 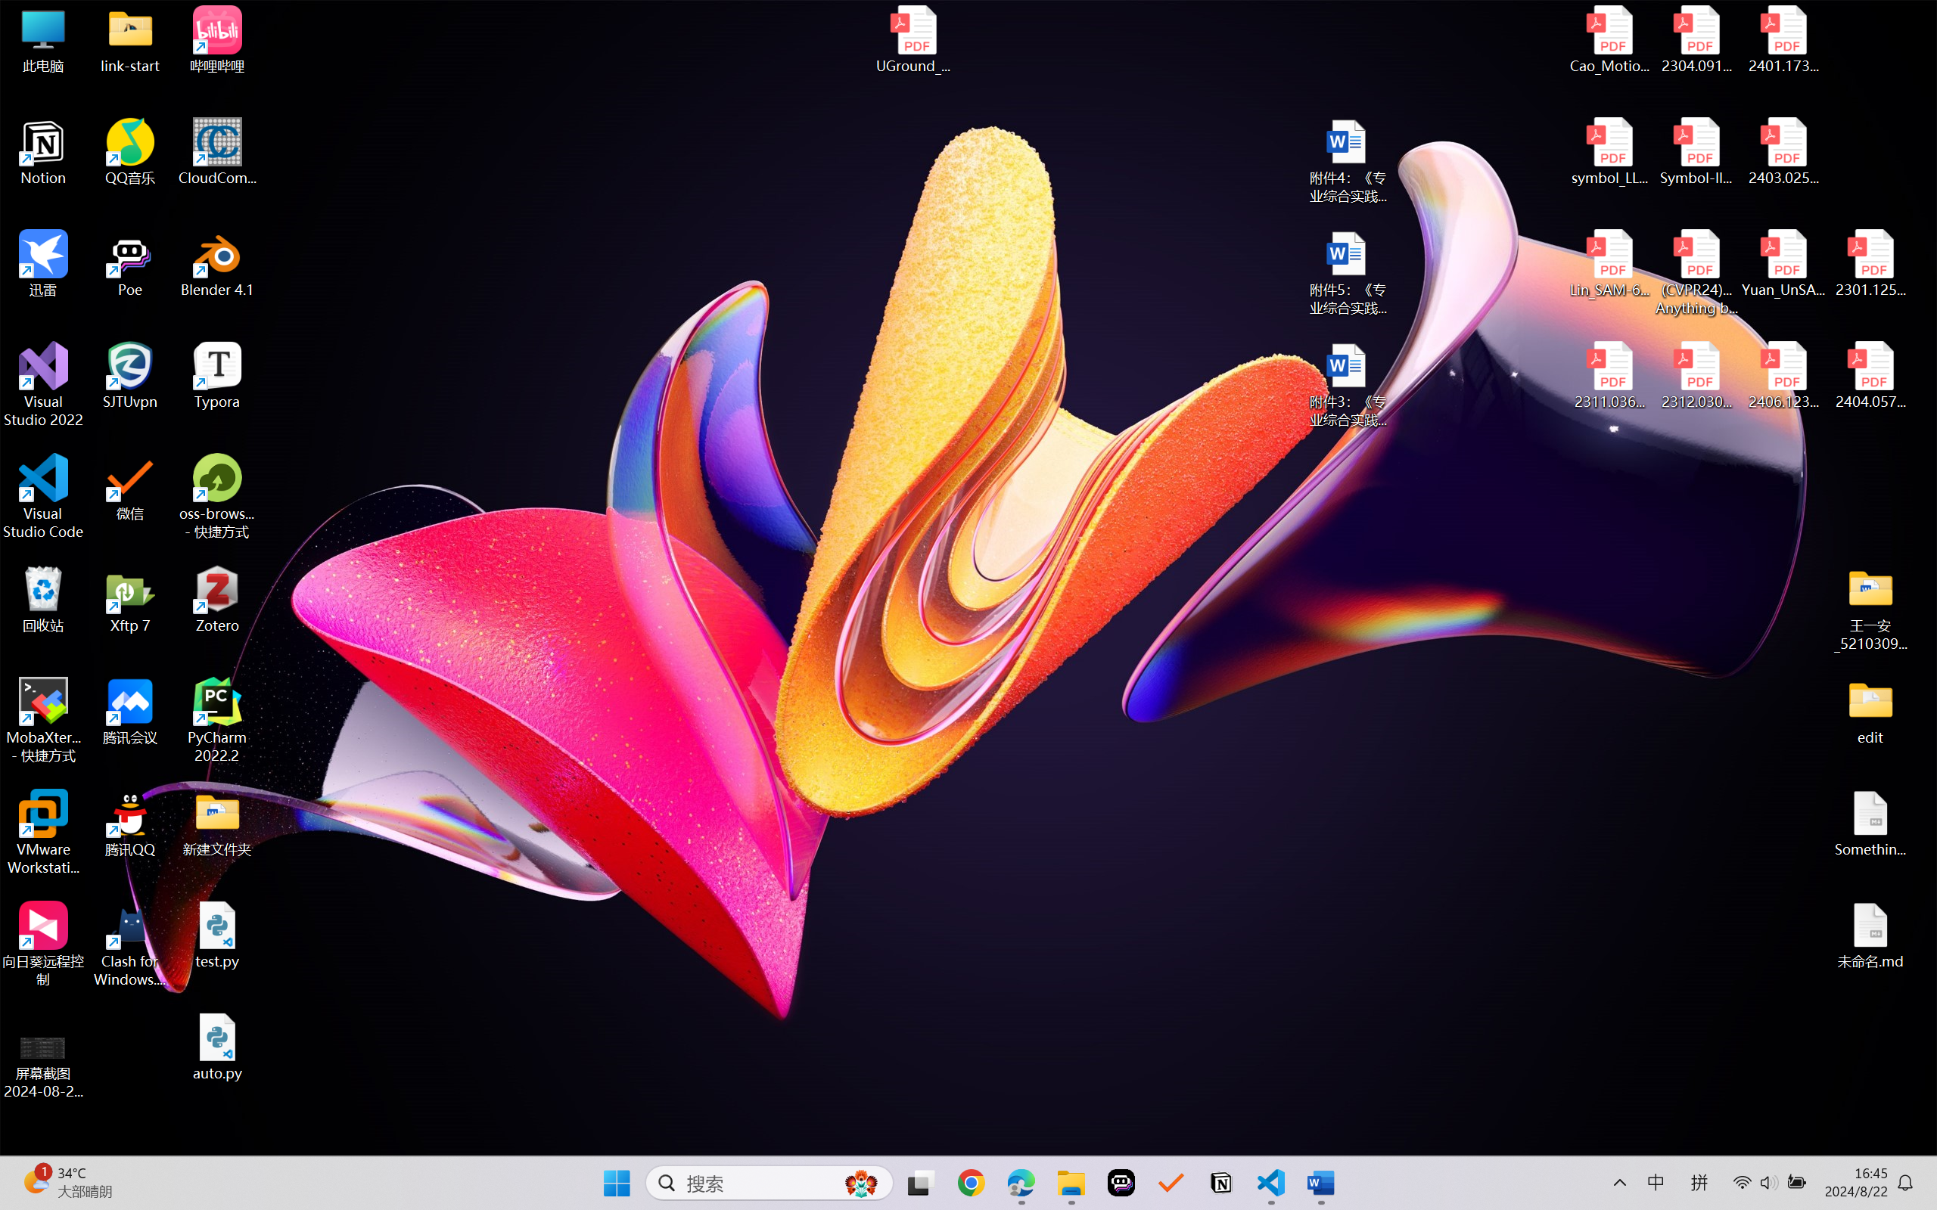 I want to click on VMware Workstation Pro, so click(x=44, y=833).